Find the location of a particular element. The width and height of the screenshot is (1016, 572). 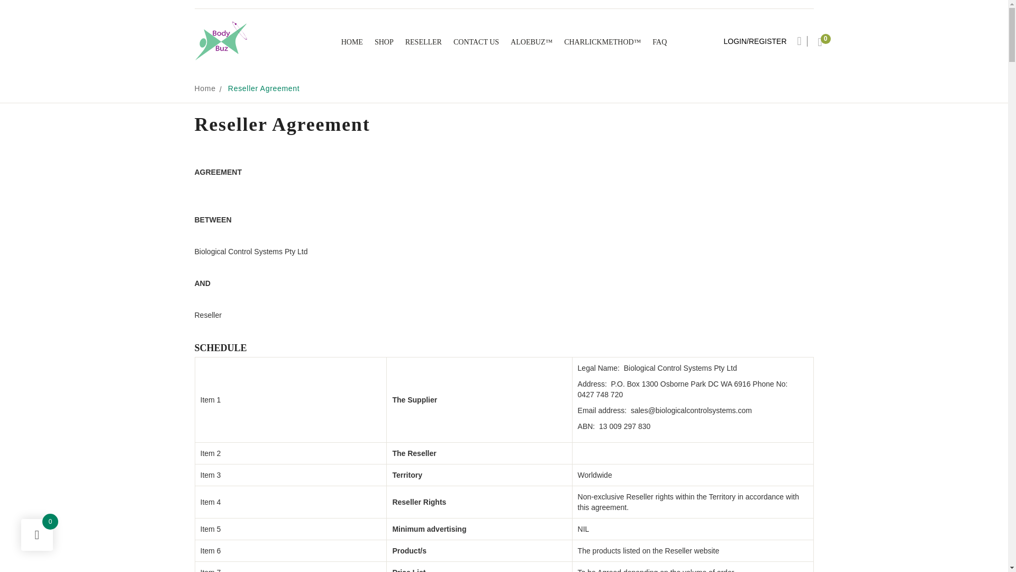

BodyBuz is located at coordinates (221, 41).